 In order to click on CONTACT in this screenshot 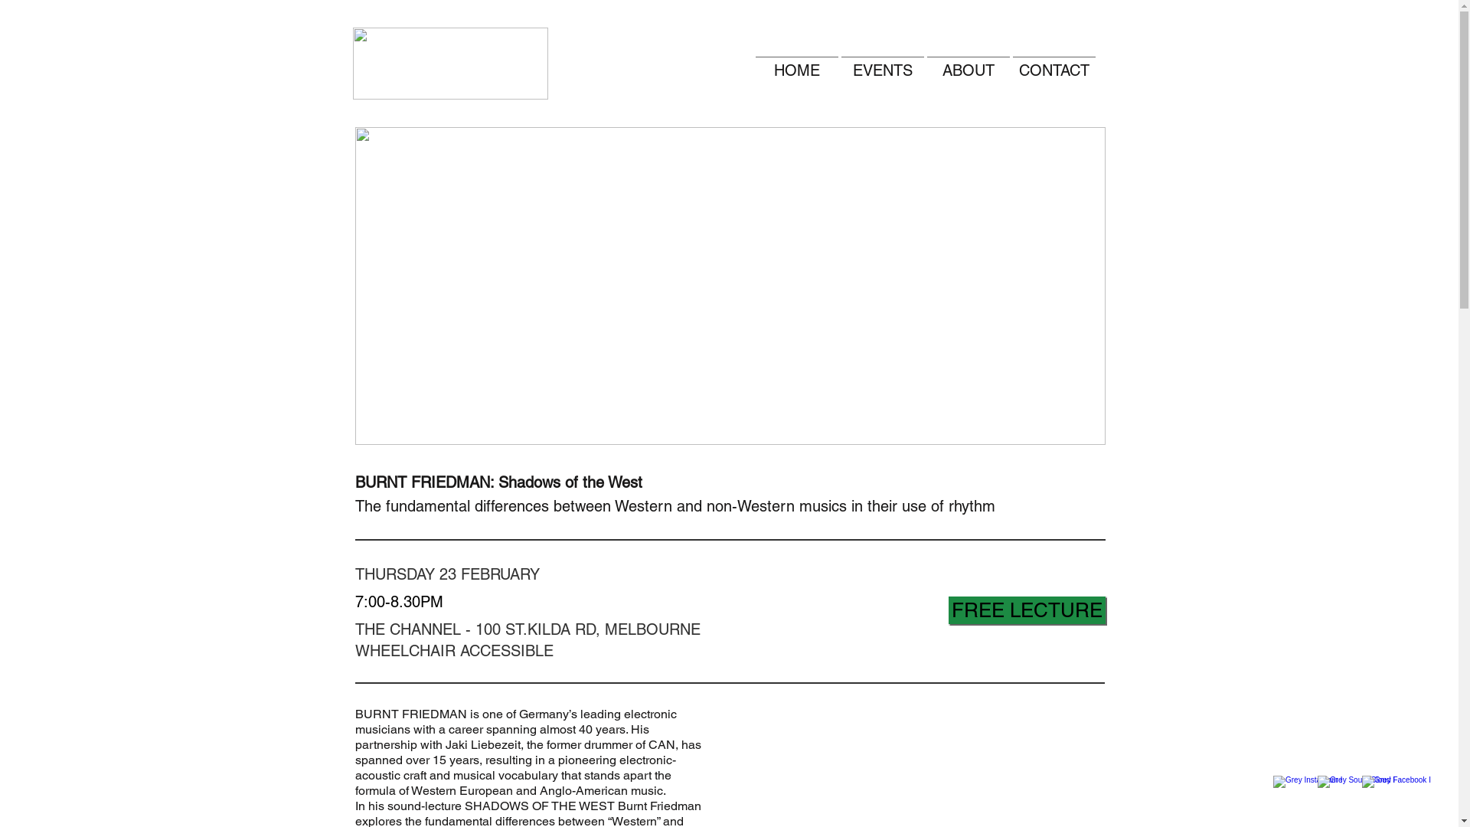, I will do `click(1054, 64)`.